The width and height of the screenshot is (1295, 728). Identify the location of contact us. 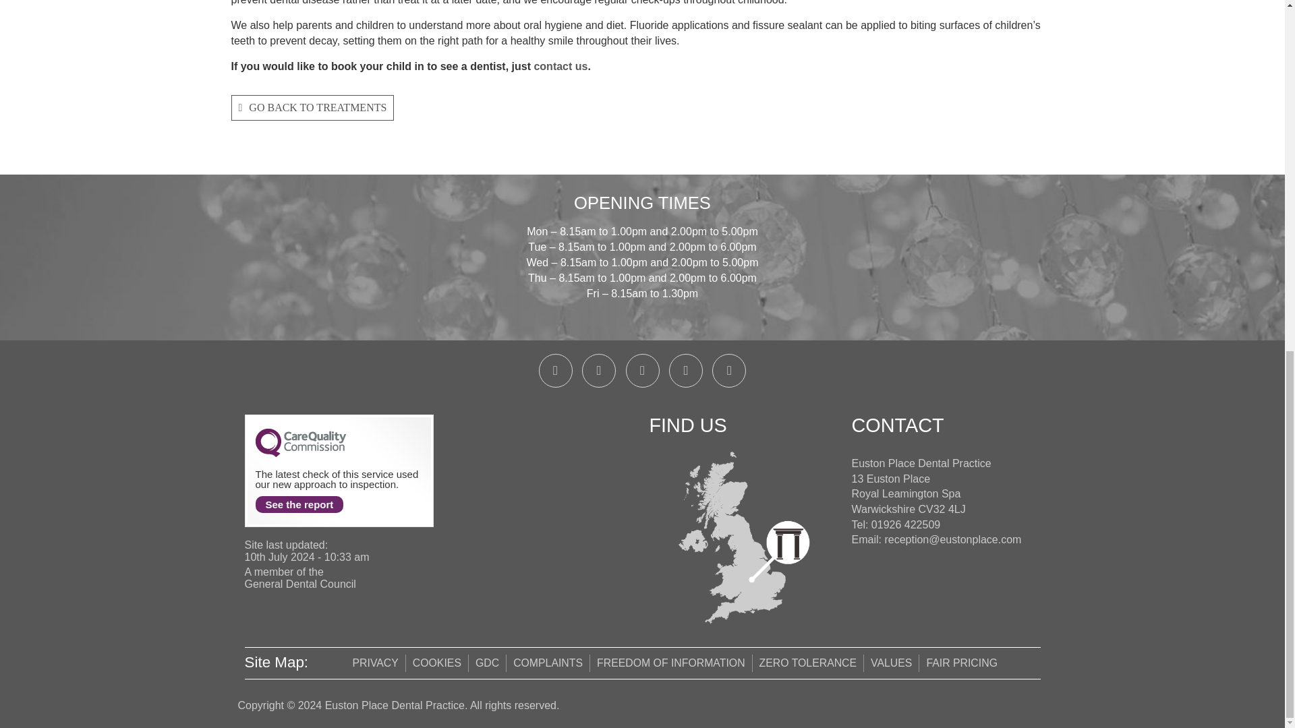
(559, 66).